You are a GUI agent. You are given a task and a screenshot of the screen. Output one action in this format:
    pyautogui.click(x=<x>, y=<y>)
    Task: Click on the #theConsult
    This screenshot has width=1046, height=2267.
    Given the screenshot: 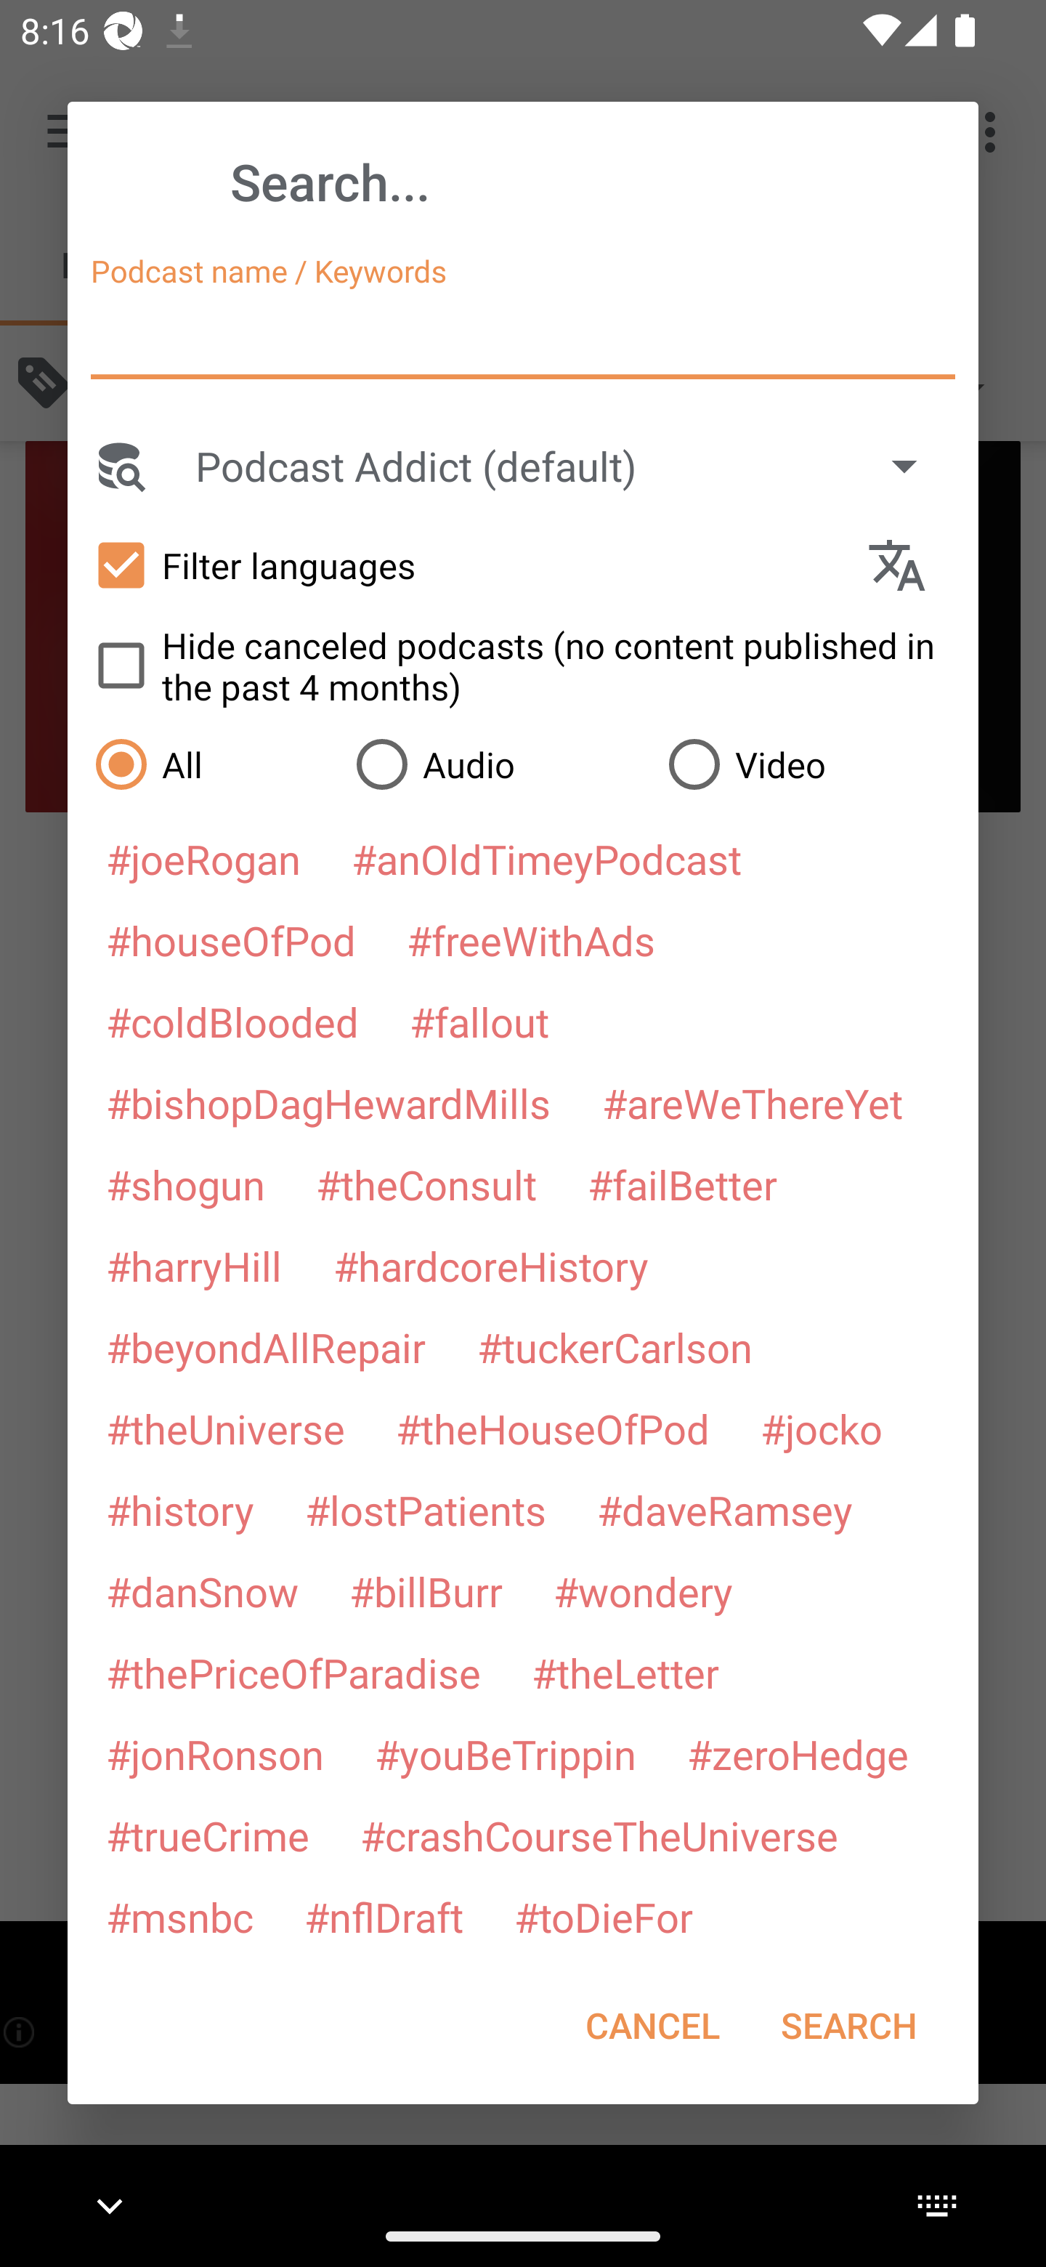 What is the action you would take?
    pyautogui.click(x=426, y=1184)
    